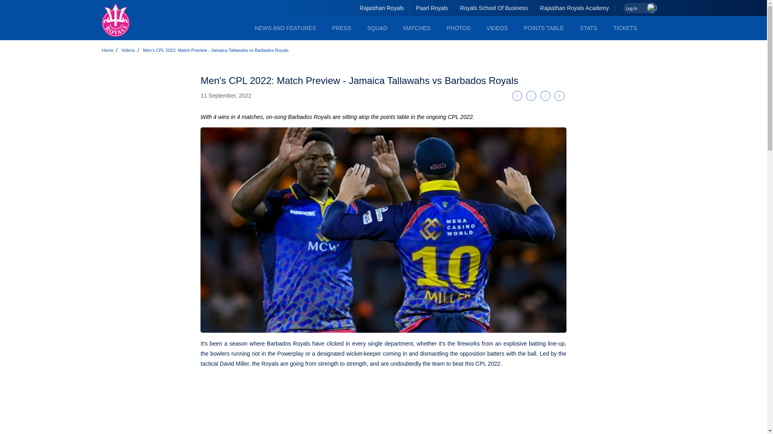 The width and height of the screenshot is (773, 434). I want to click on Videos, so click(128, 50).